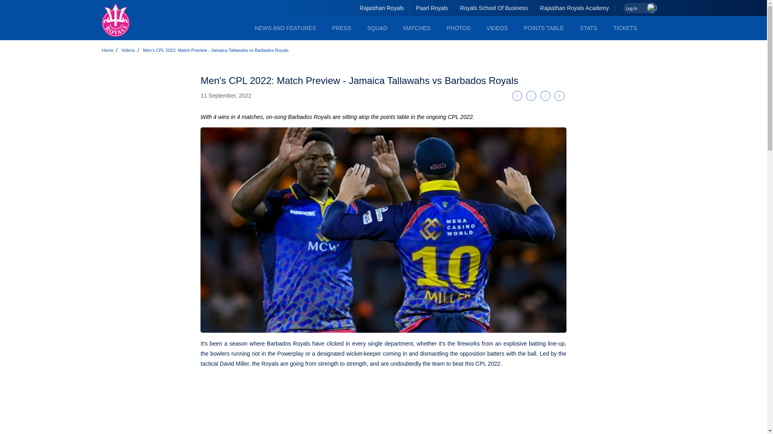 The width and height of the screenshot is (773, 434). I want to click on Videos, so click(128, 50).